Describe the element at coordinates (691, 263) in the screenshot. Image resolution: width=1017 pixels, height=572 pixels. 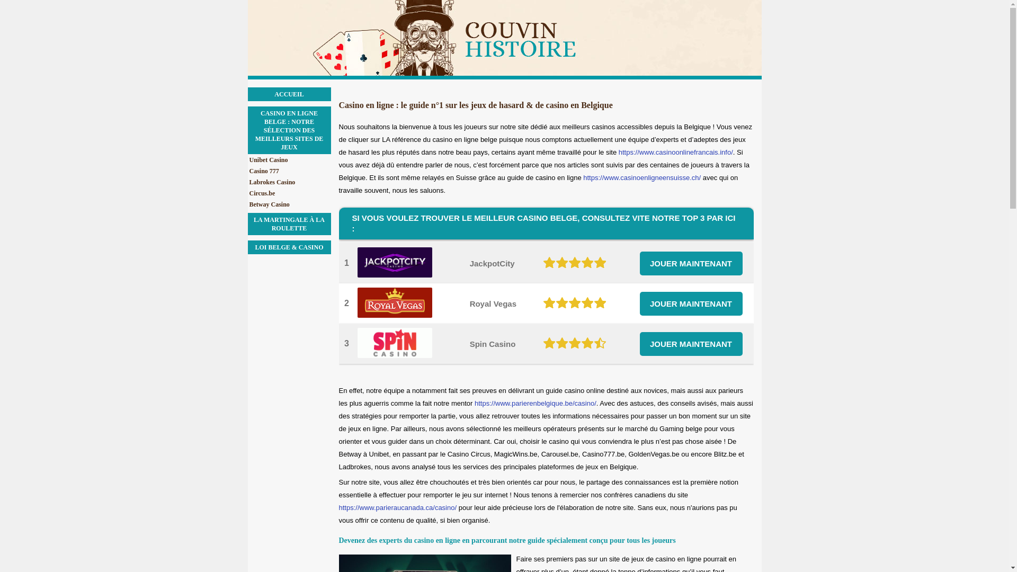
I see `JOUER MAINTENANT` at that location.